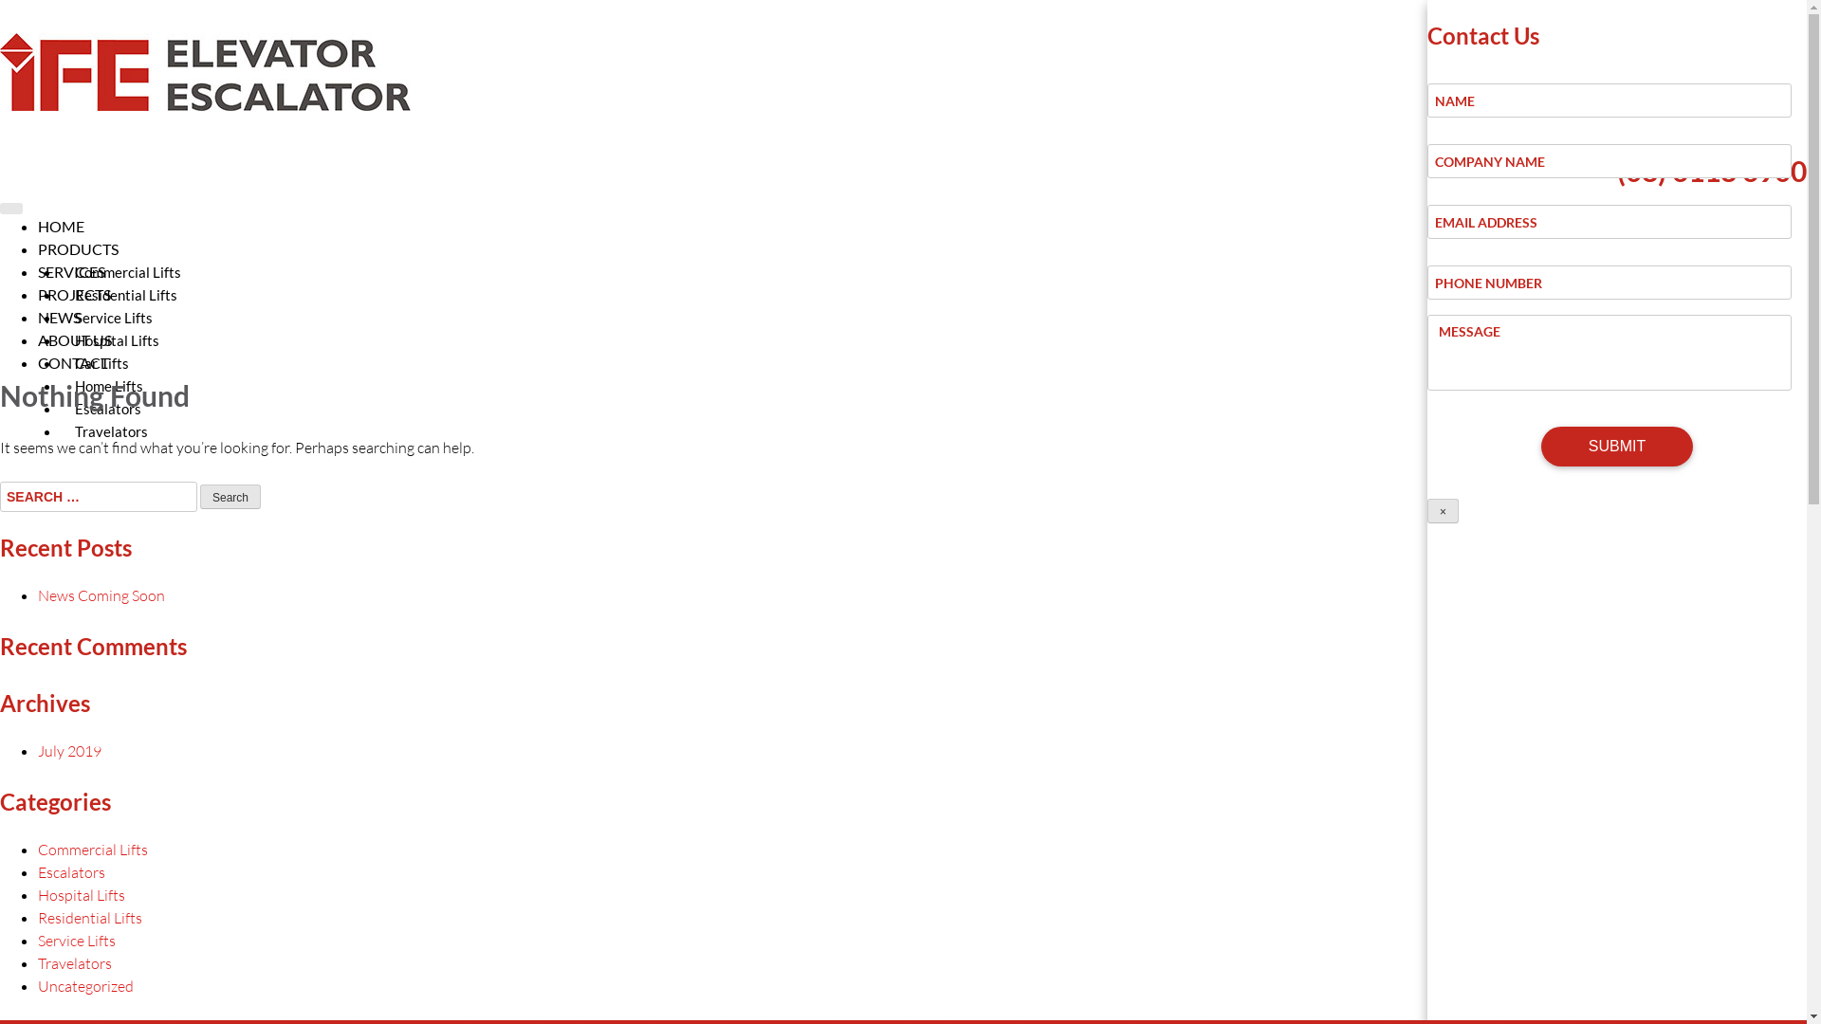  Describe the element at coordinates (915, 295) in the screenshot. I see `PROJECTS` at that location.